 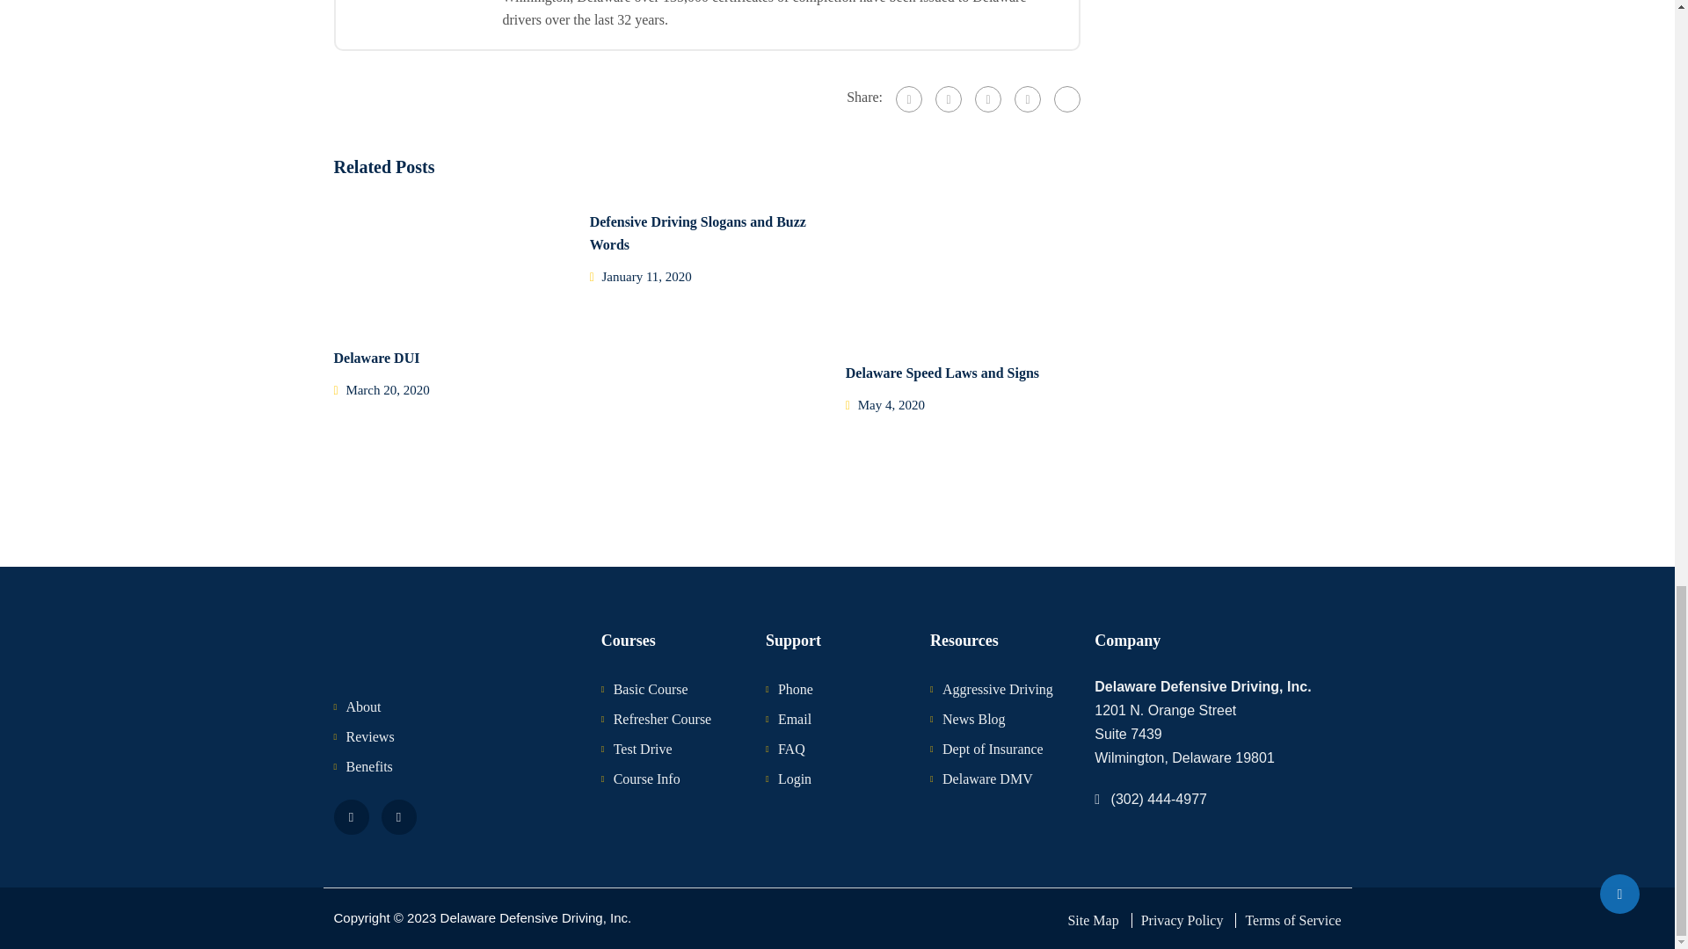 What do you see at coordinates (891, 404) in the screenshot?
I see `May 4, 2020` at bounding box center [891, 404].